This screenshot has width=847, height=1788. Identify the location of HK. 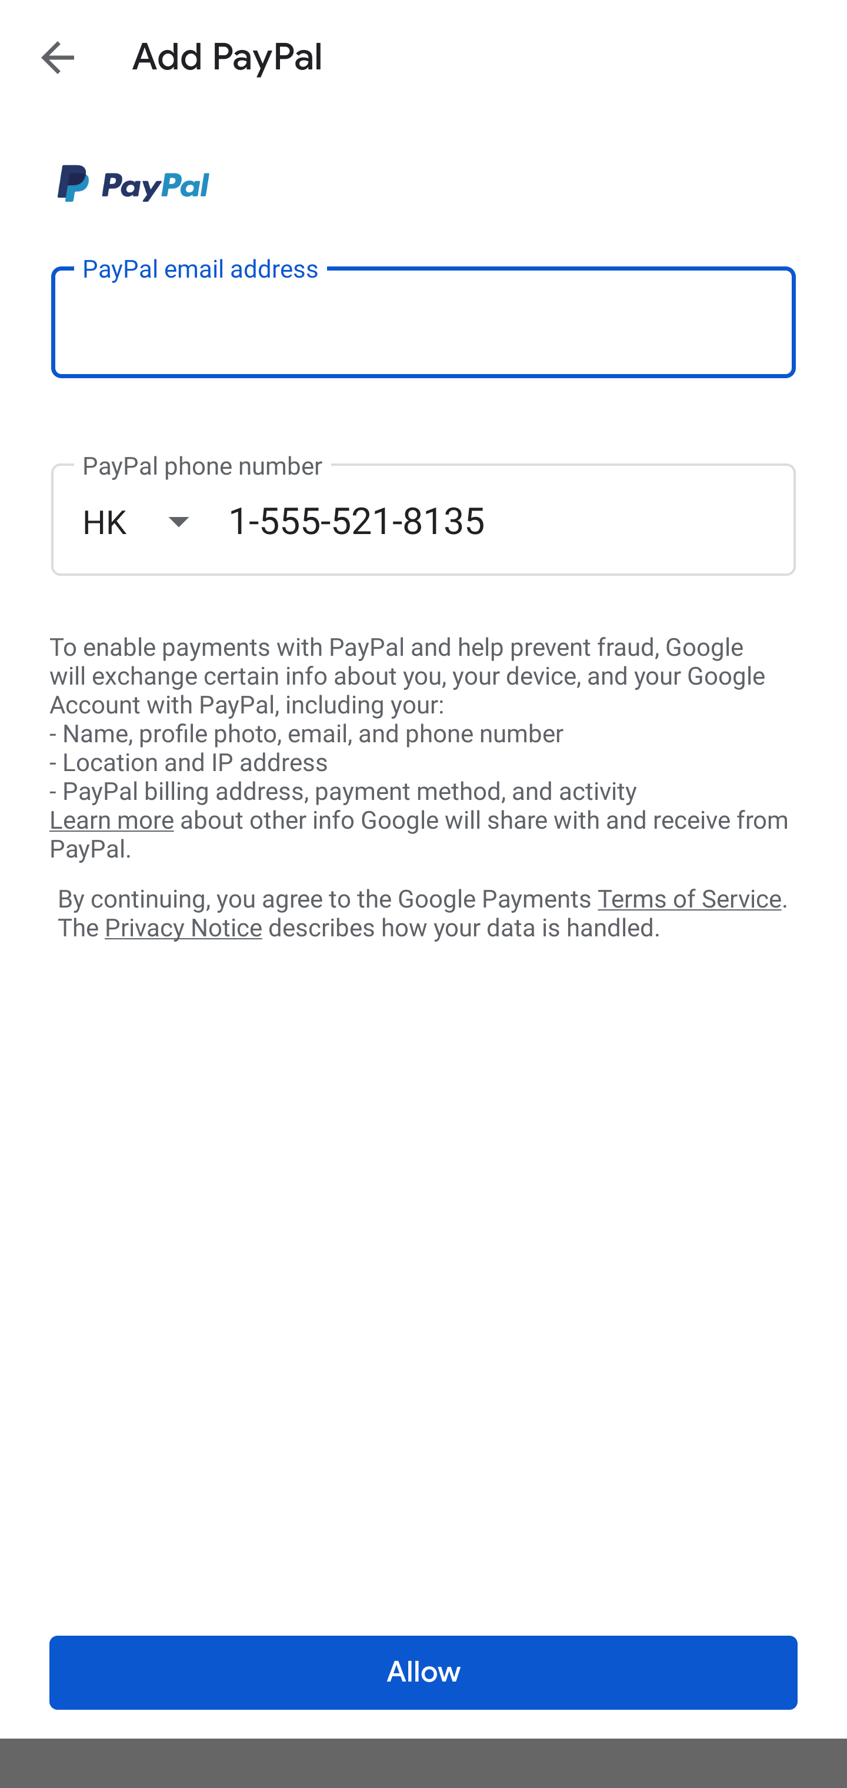
(155, 521).